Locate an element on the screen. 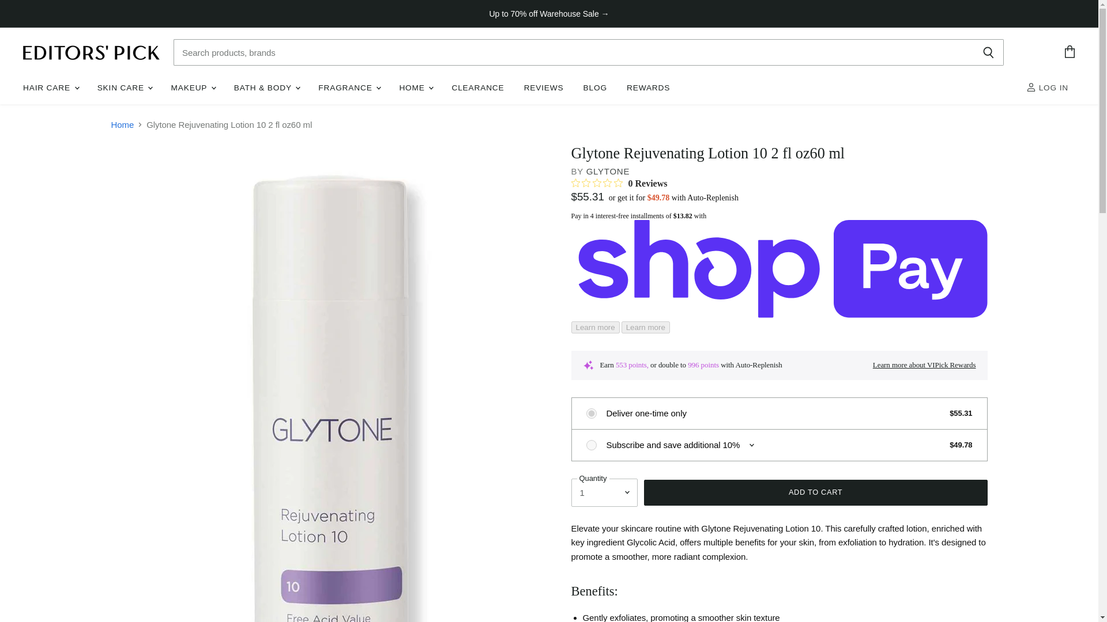 This screenshot has width=1107, height=622. on is located at coordinates (590, 413).